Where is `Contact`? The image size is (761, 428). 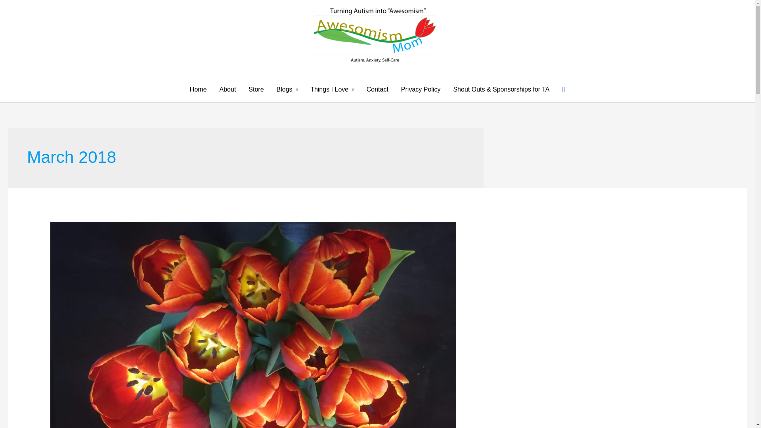 Contact is located at coordinates (377, 90).